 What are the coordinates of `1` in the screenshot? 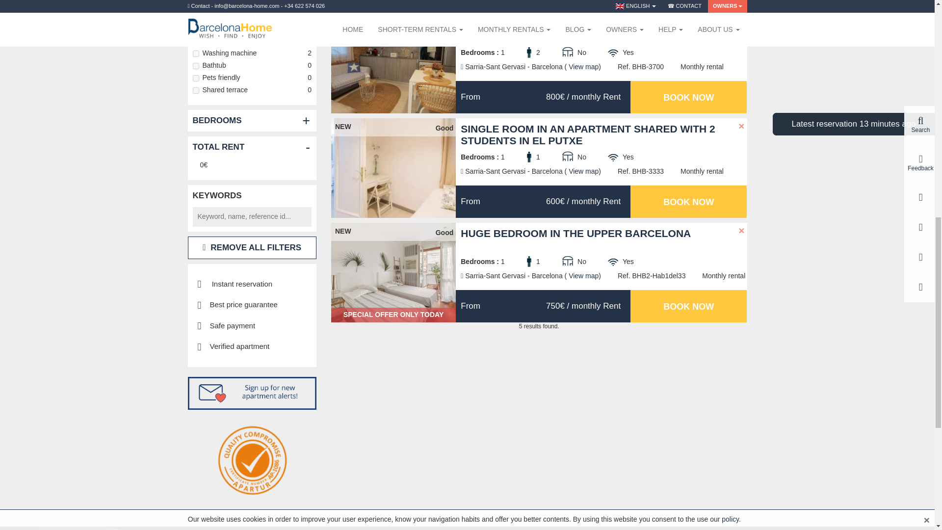 It's located at (195, 90).